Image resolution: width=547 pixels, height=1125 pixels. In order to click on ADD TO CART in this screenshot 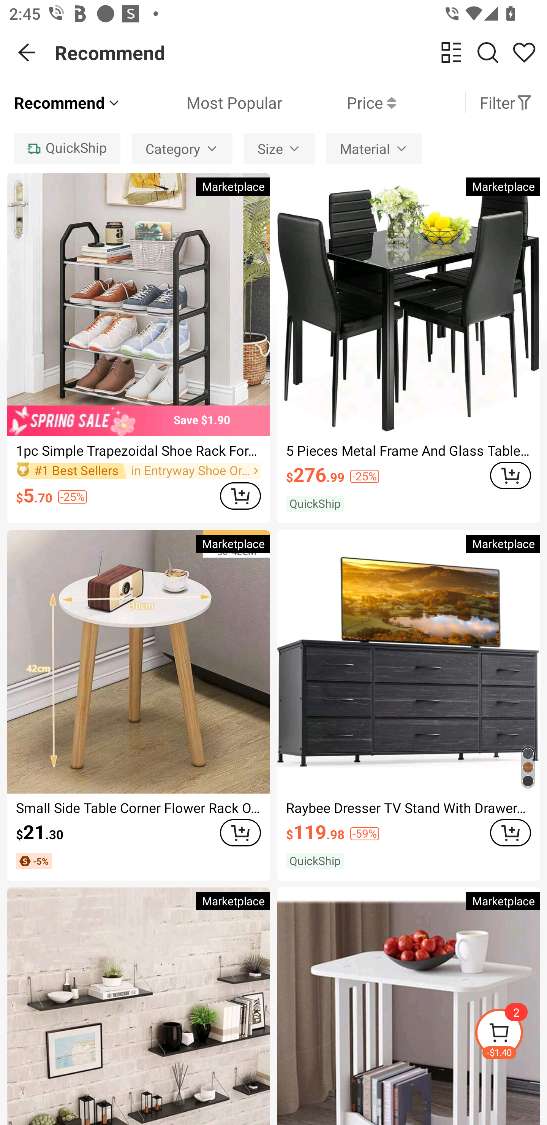, I will do `click(240, 496)`.